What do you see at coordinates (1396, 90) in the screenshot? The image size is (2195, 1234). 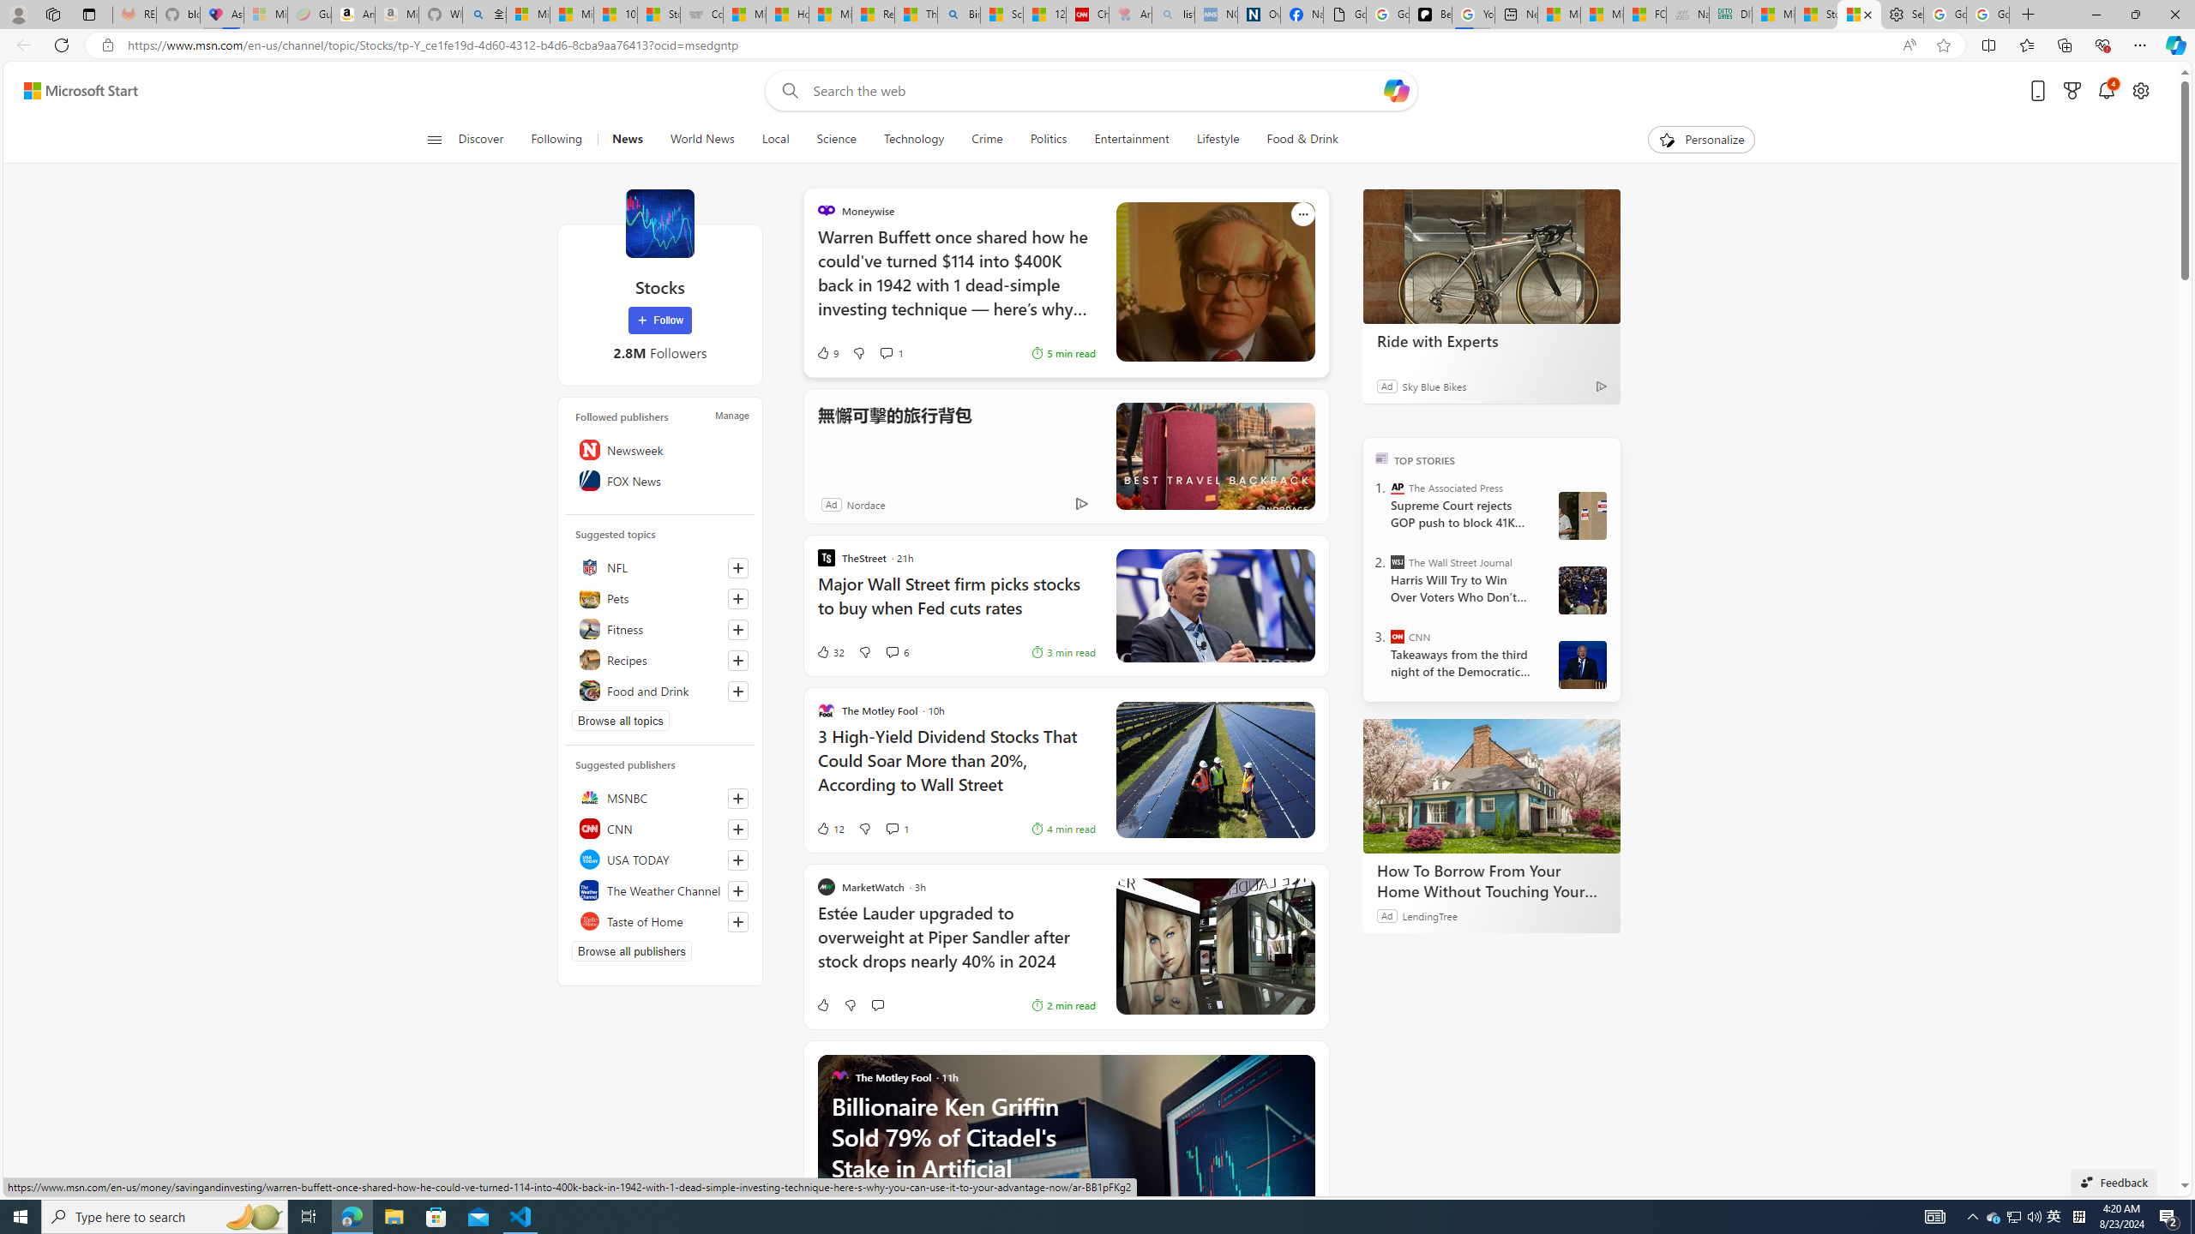 I see `Open Copilot` at bounding box center [1396, 90].